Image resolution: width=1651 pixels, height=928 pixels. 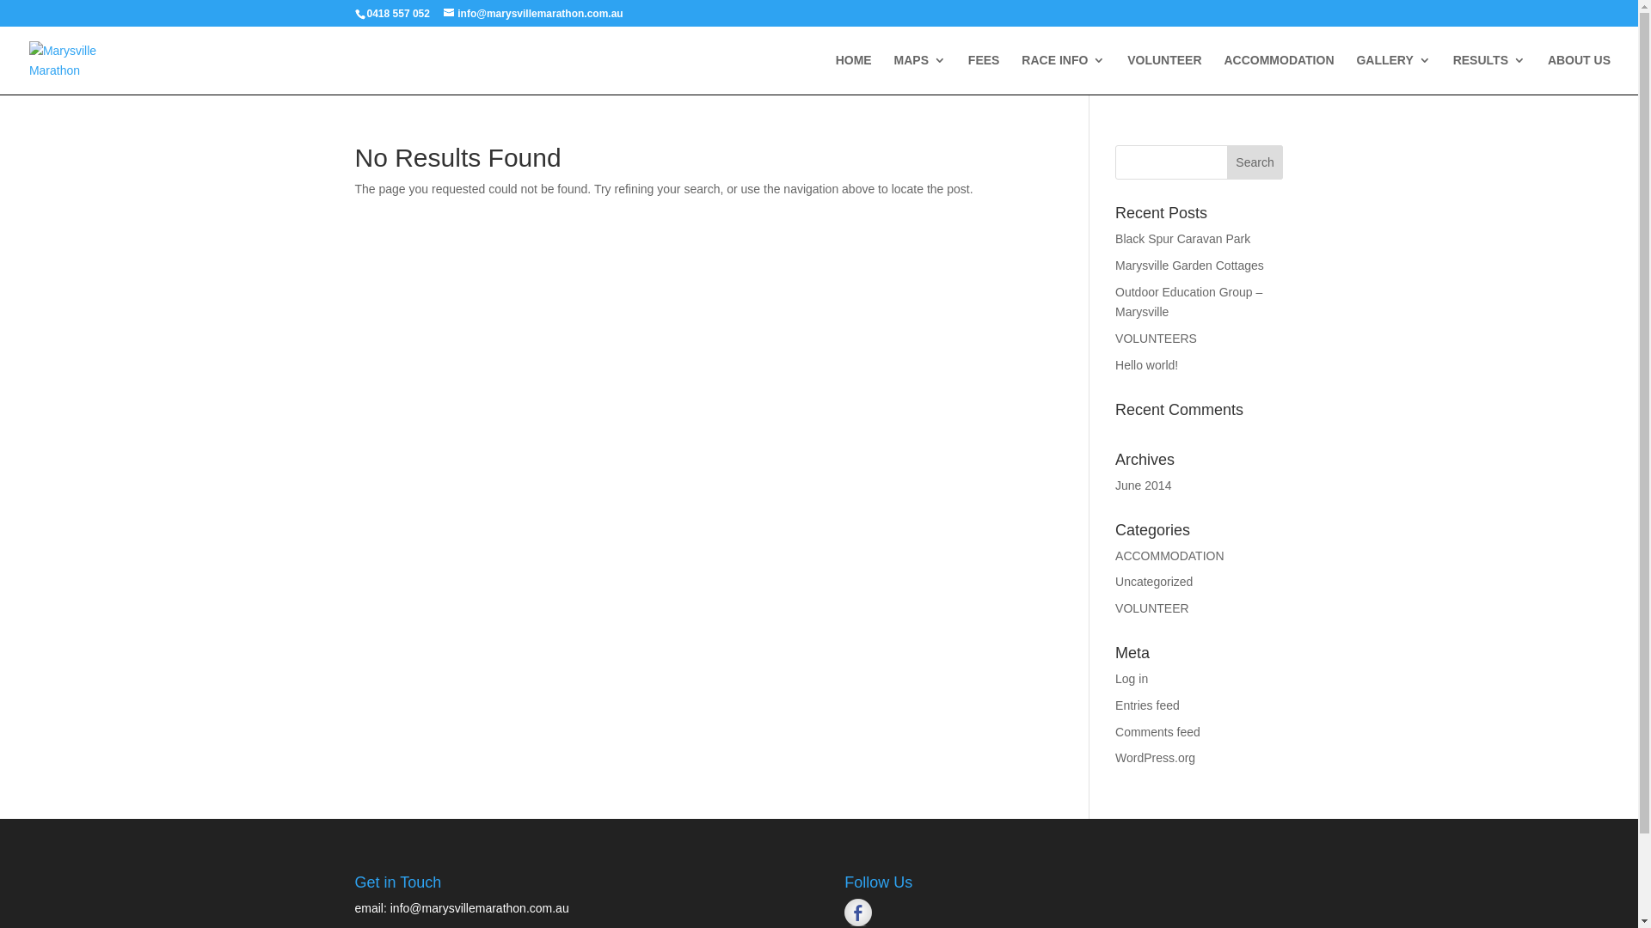 I want to click on Follow us on Facebook, so click(x=858, y=913).